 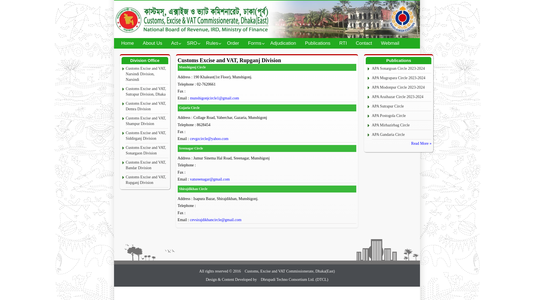 What do you see at coordinates (343, 43) in the screenshot?
I see `RTI` at bounding box center [343, 43].